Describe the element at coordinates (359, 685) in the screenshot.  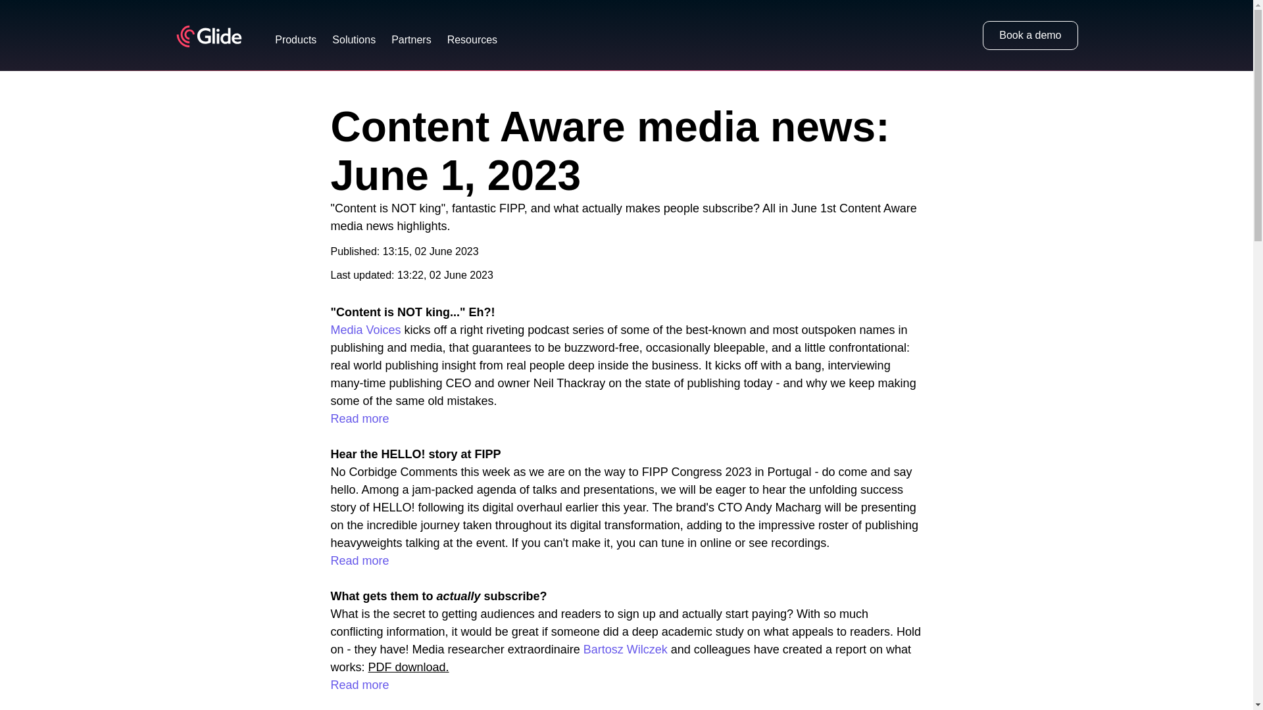
I see `Read more` at that location.